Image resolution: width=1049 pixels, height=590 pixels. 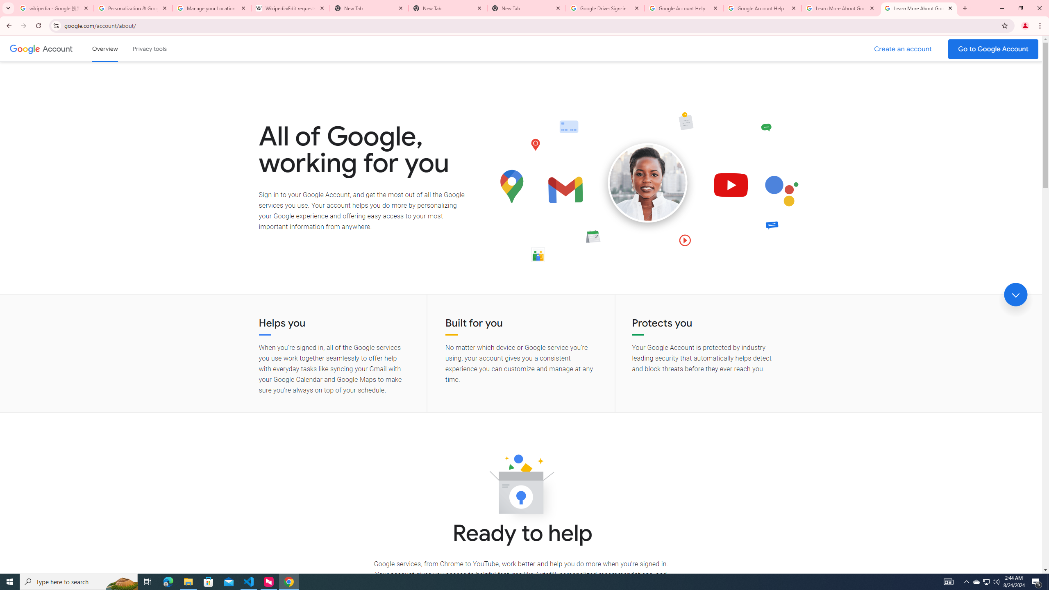 I want to click on New Tab, so click(x=527, y=8).